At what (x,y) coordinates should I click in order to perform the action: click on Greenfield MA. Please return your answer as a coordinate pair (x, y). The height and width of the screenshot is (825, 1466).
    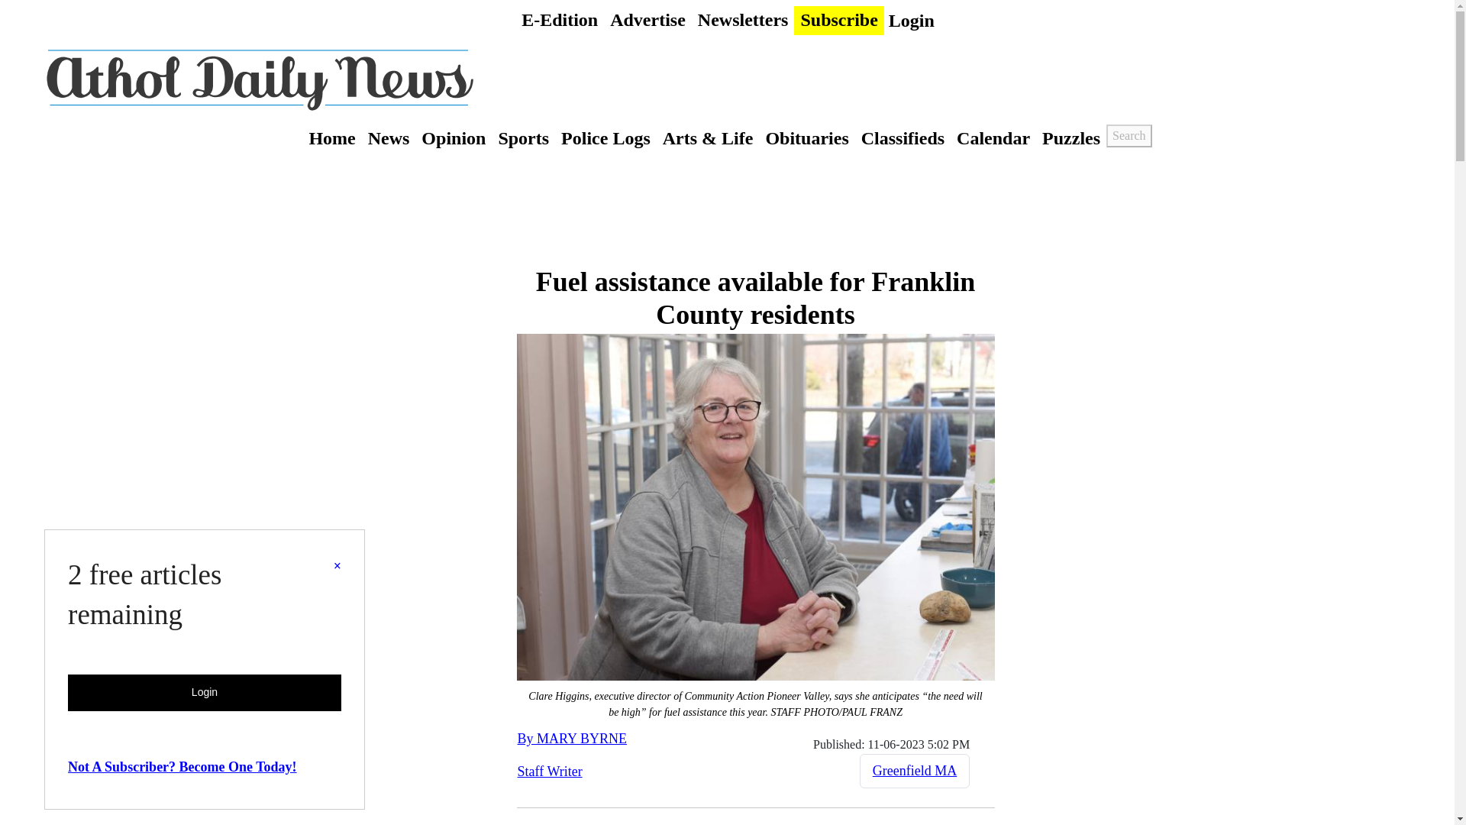
    Looking at the image, I should click on (915, 771).